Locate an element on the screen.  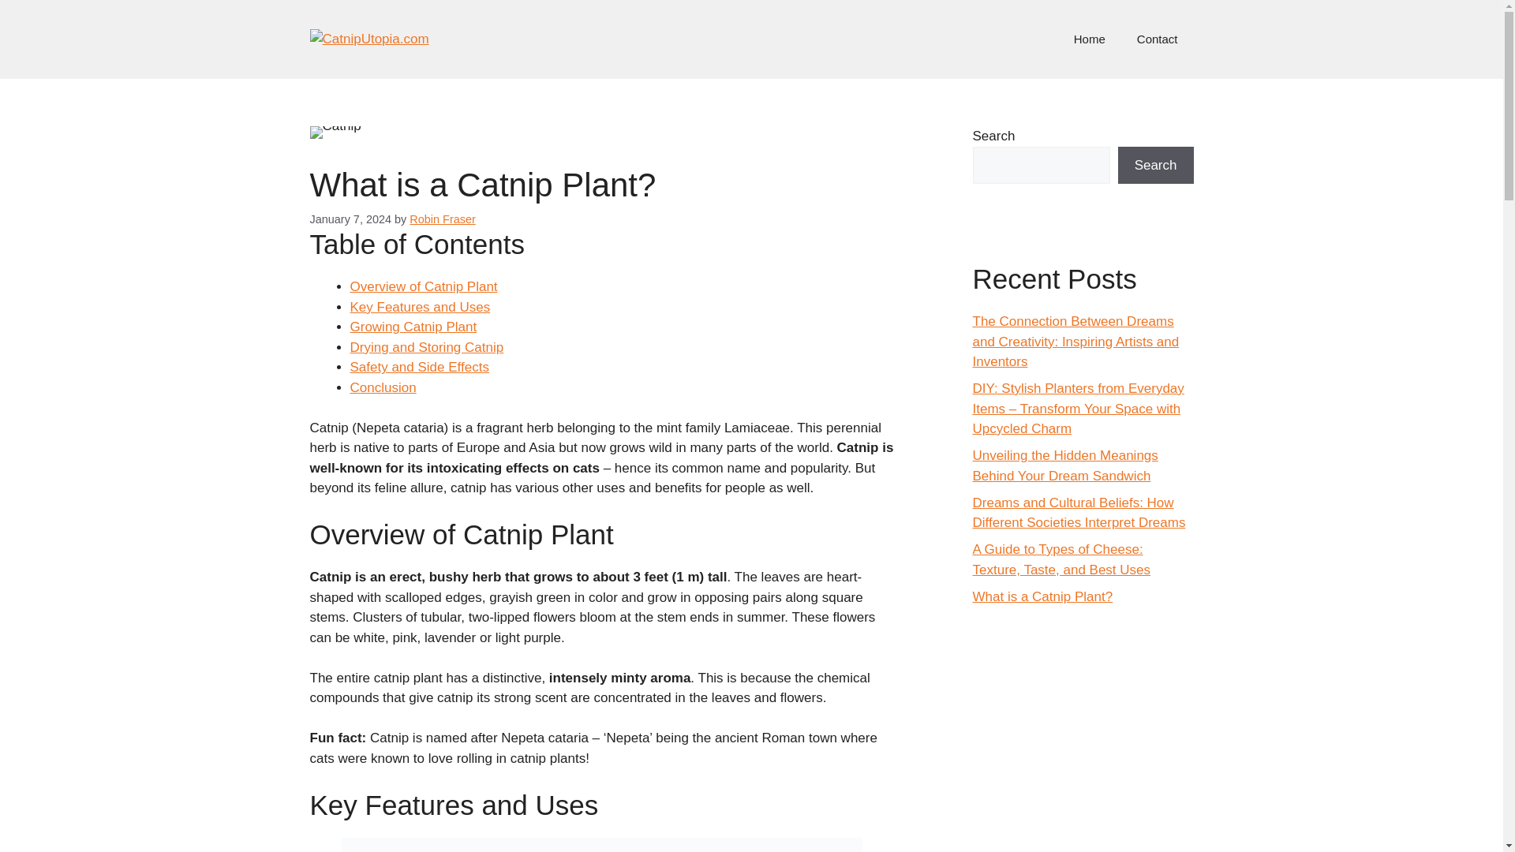
Safety and Side Effects is located at coordinates (420, 367).